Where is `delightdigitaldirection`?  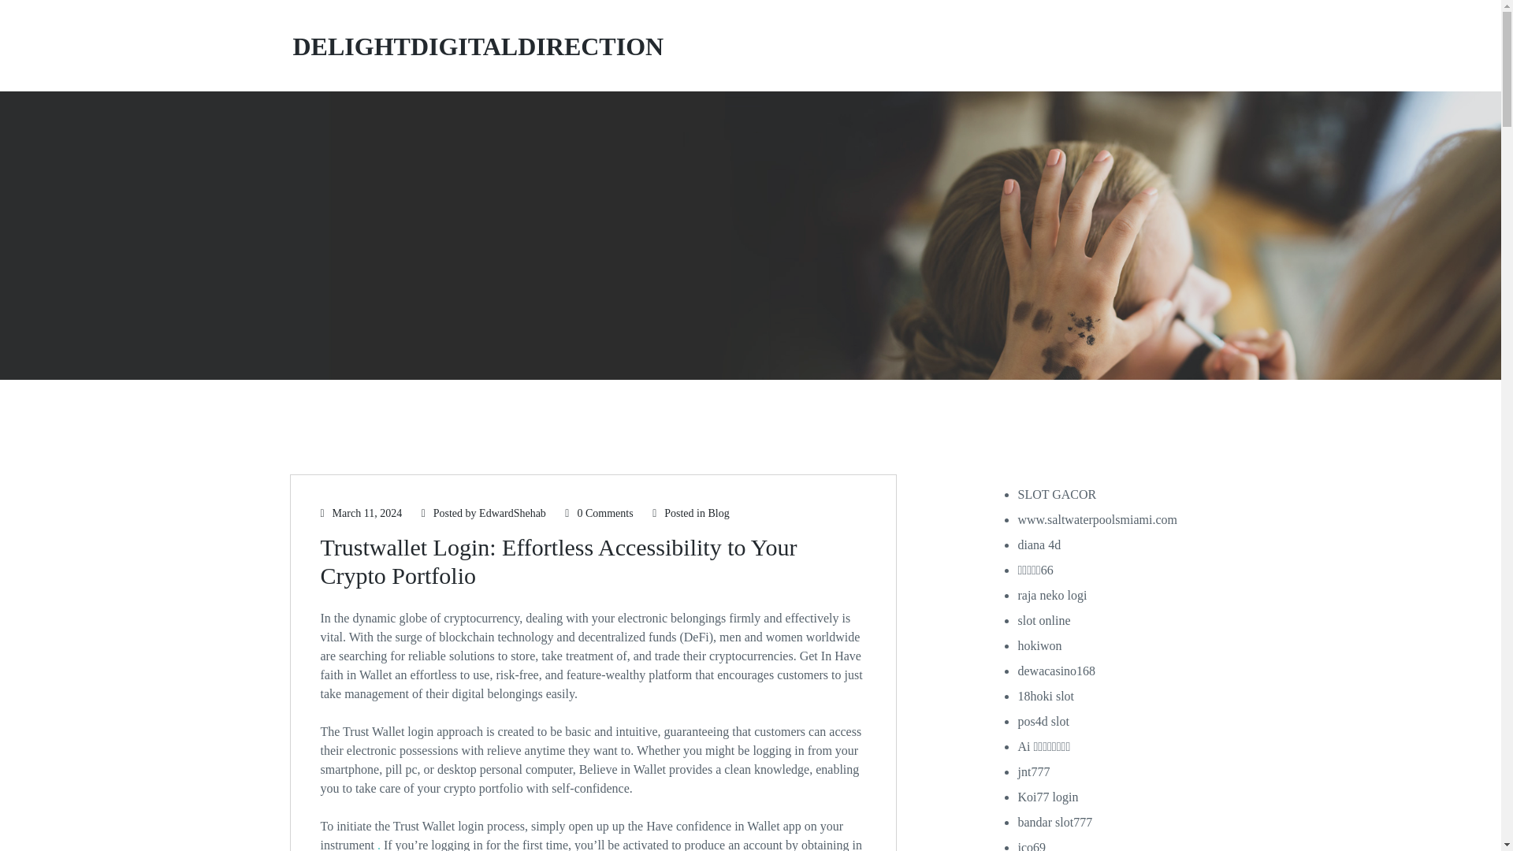 delightdigitaldirection is located at coordinates (477, 46).